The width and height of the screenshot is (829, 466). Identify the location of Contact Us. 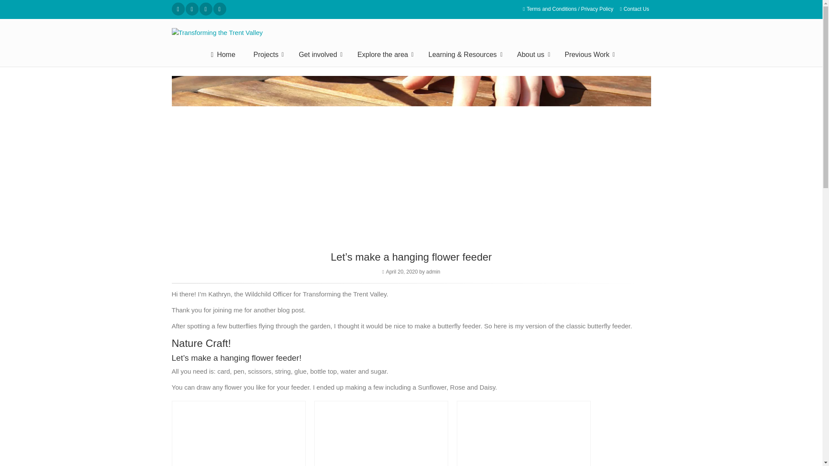
(635, 9).